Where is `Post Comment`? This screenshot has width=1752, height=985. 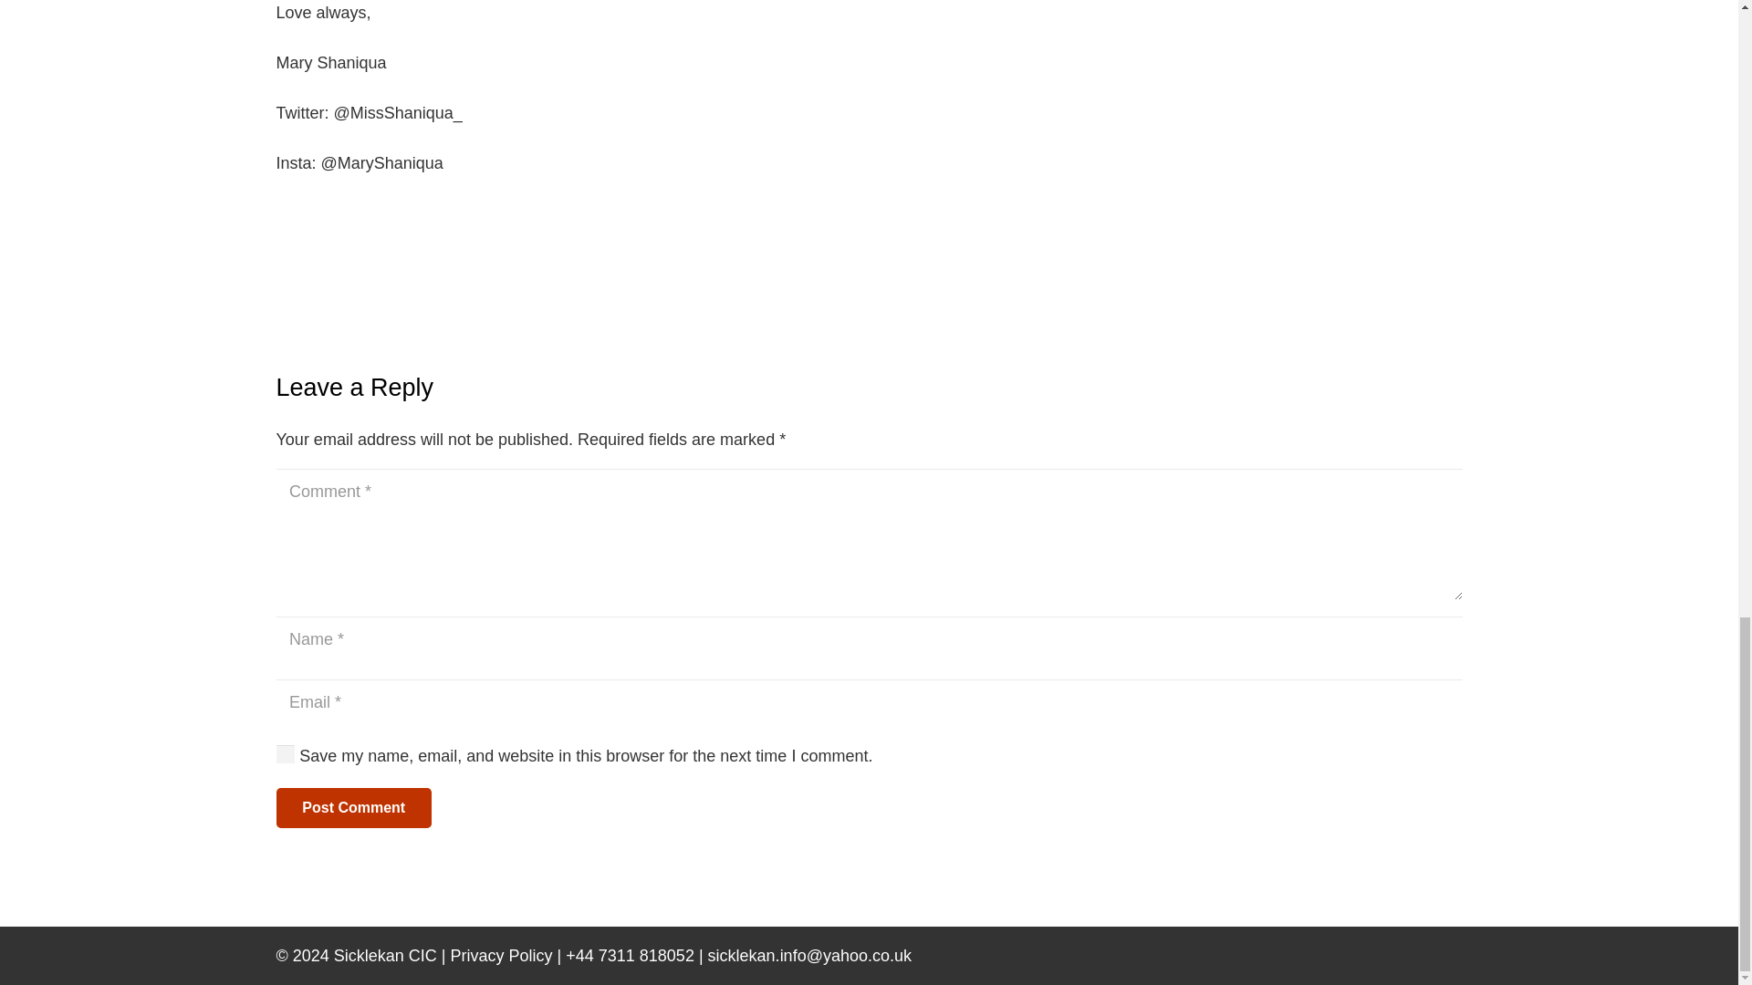
Post Comment is located at coordinates (352, 808).